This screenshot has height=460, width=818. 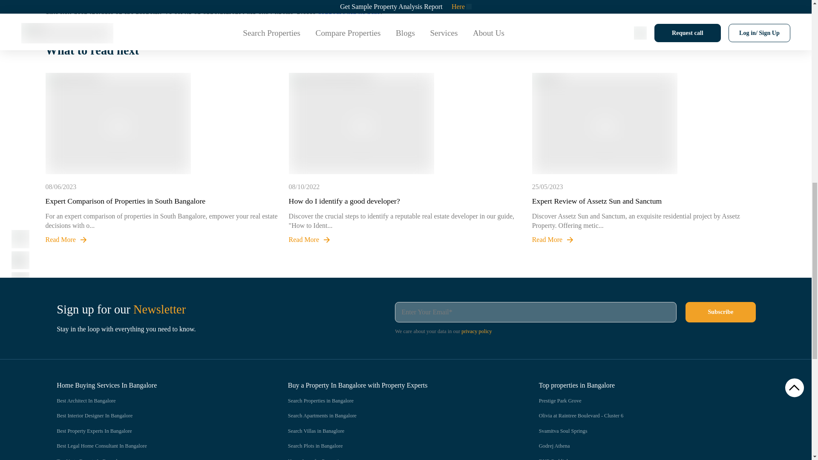 What do you see at coordinates (476, 331) in the screenshot?
I see `privacy policy` at bounding box center [476, 331].